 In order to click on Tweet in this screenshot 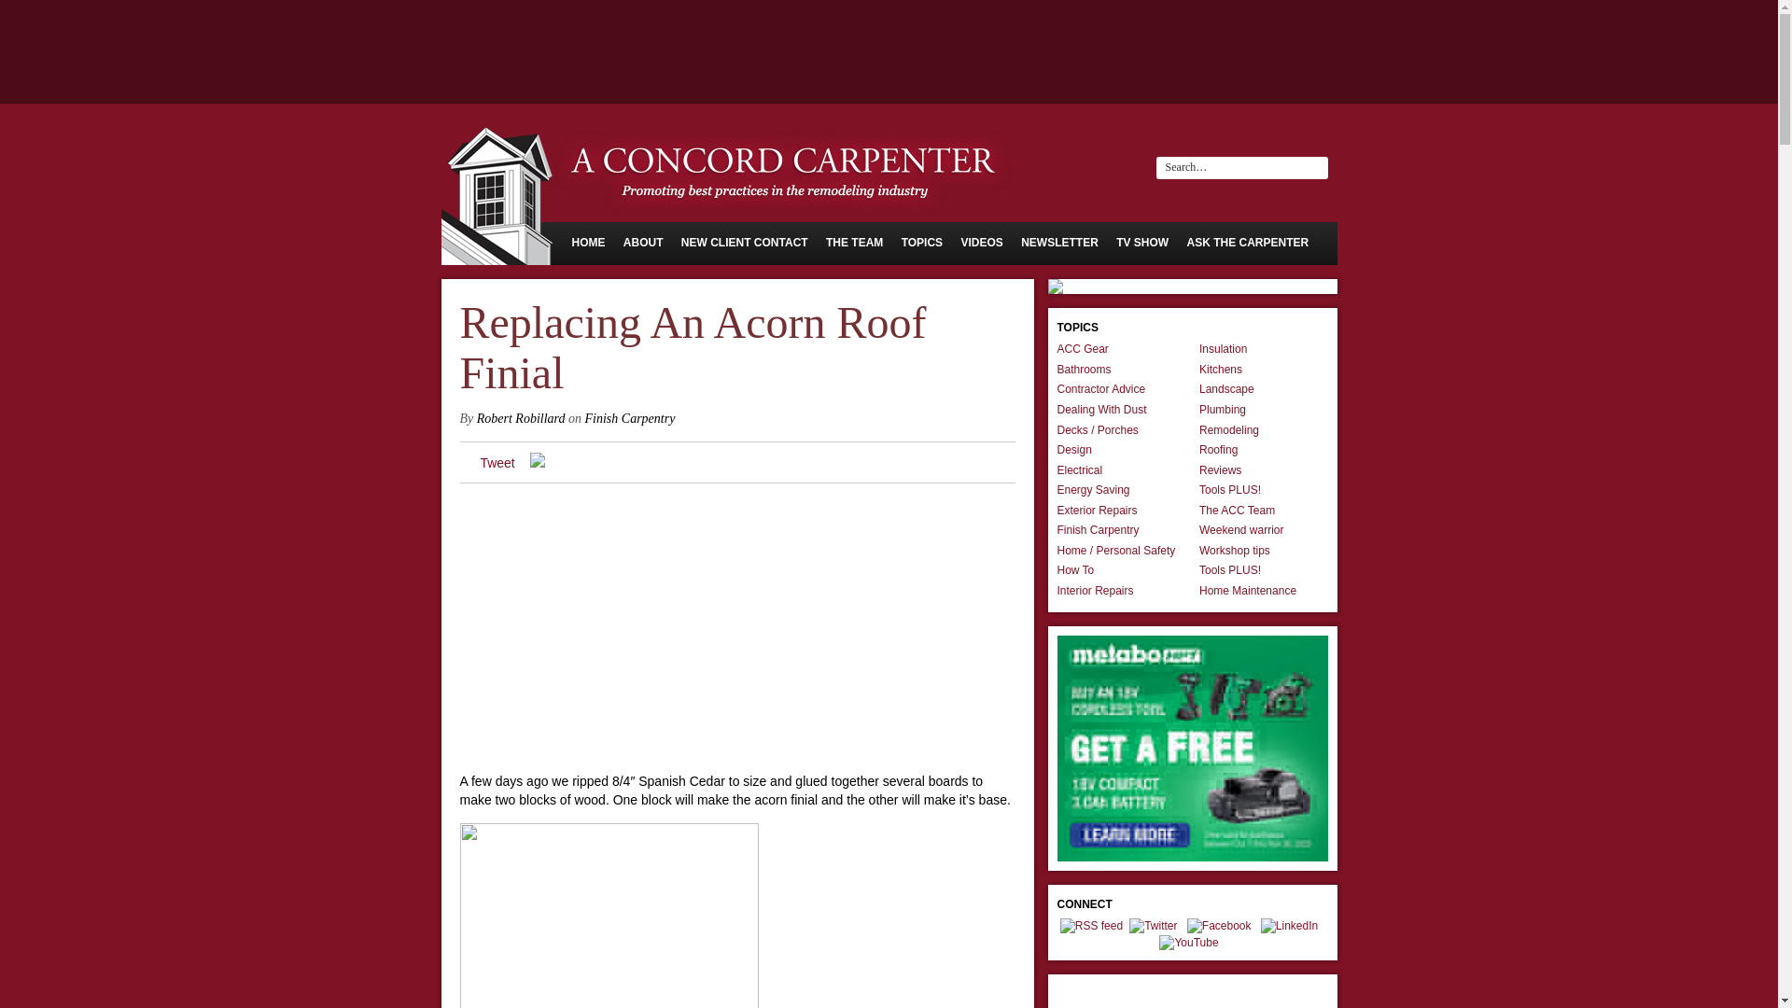, I will do `click(497, 463)`.